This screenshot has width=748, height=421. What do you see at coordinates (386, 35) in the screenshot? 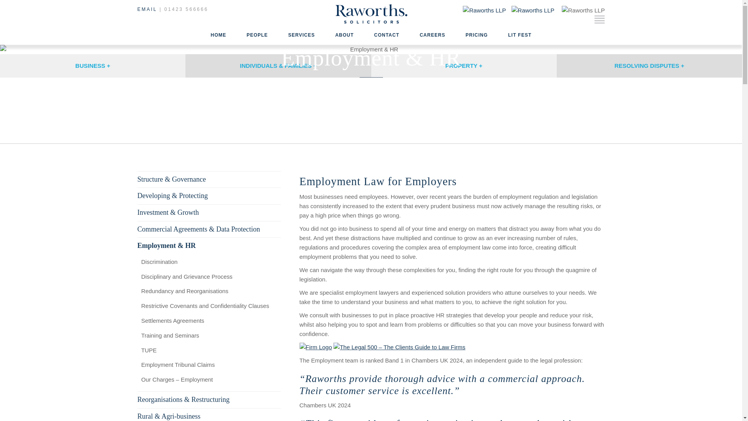
I see `CONTACT` at bounding box center [386, 35].